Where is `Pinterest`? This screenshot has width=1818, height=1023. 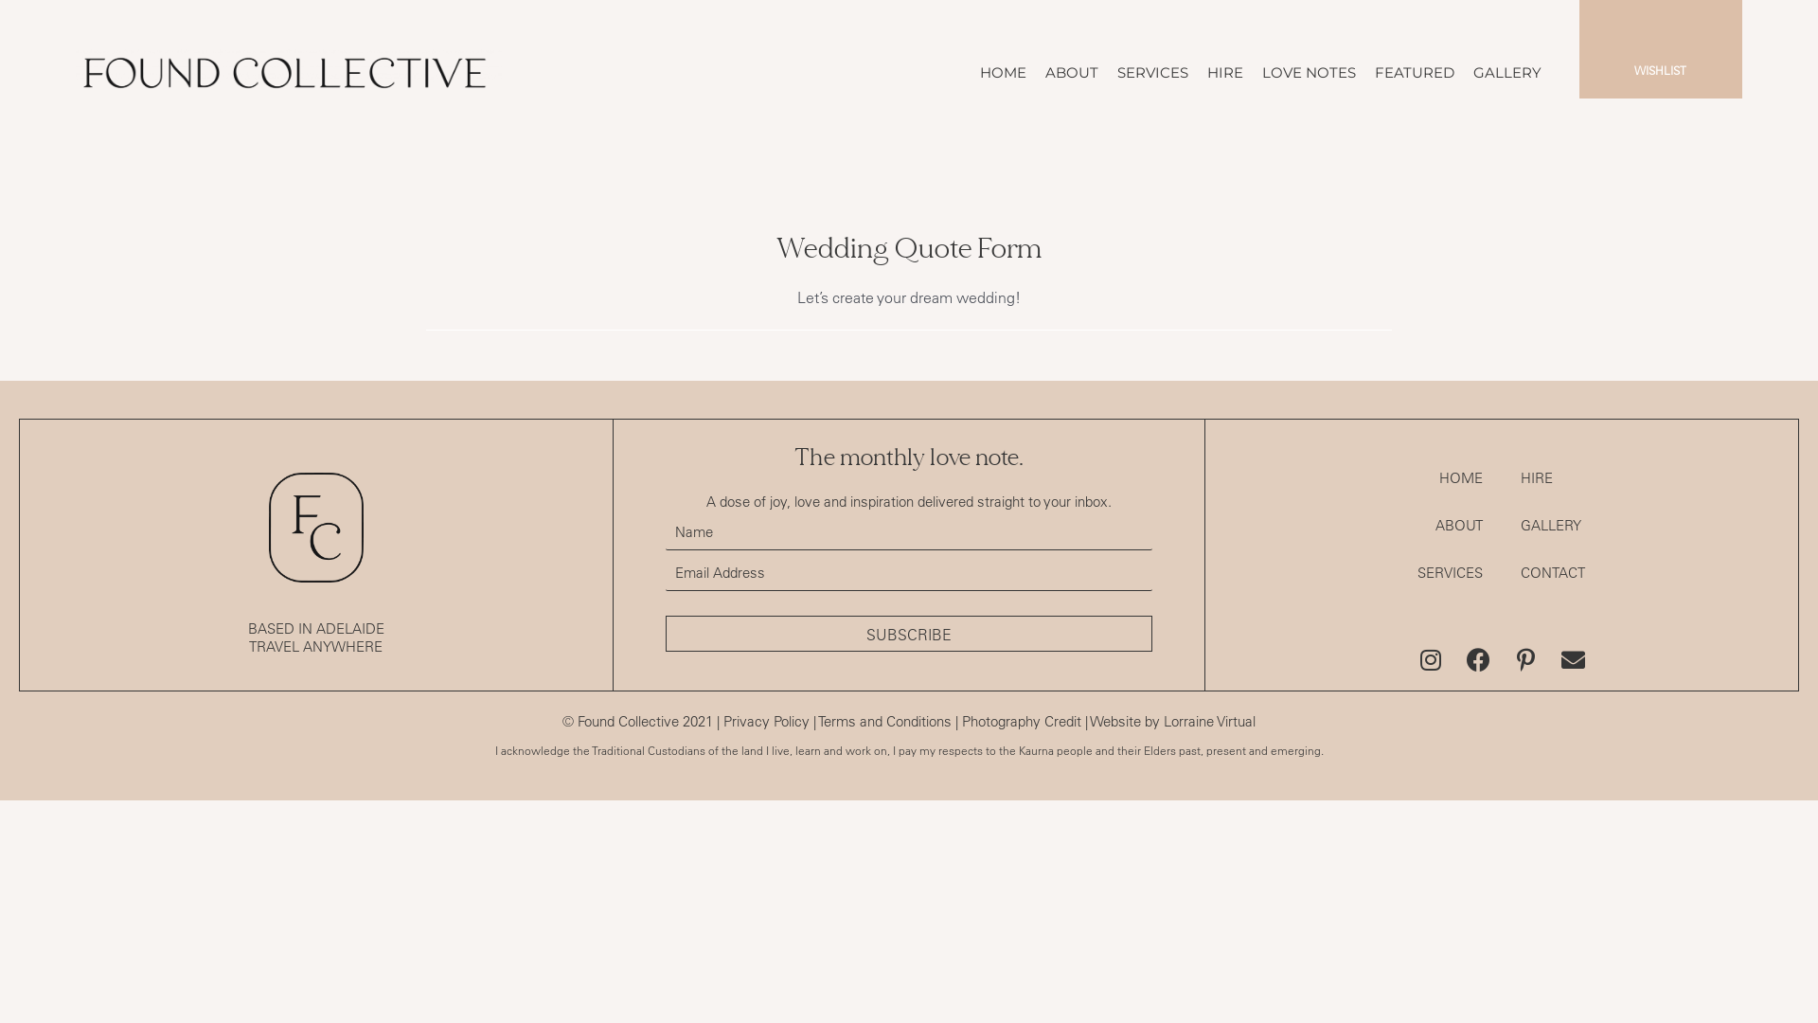 Pinterest is located at coordinates (1526, 659).